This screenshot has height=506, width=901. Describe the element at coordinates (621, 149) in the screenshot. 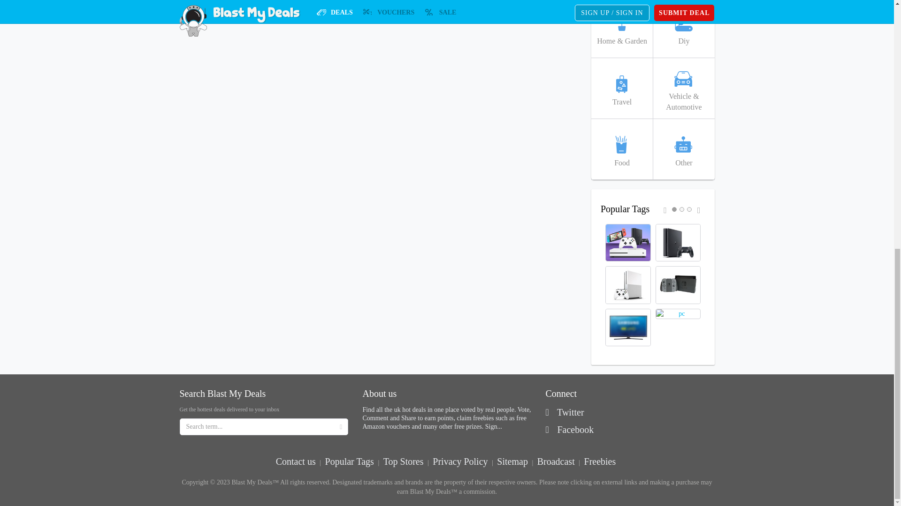

I see `Food` at that location.